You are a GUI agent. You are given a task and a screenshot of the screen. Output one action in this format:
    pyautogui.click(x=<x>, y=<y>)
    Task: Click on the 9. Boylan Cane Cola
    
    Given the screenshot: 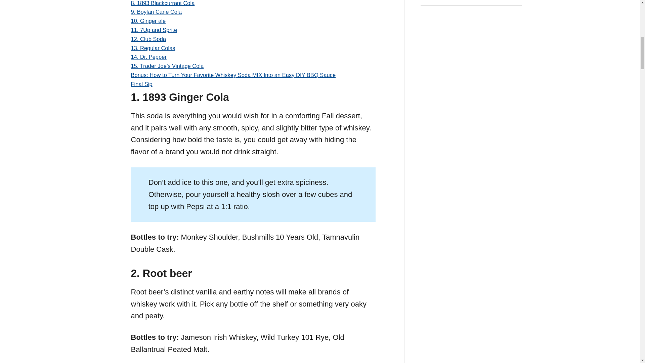 What is the action you would take?
    pyautogui.click(x=156, y=11)
    